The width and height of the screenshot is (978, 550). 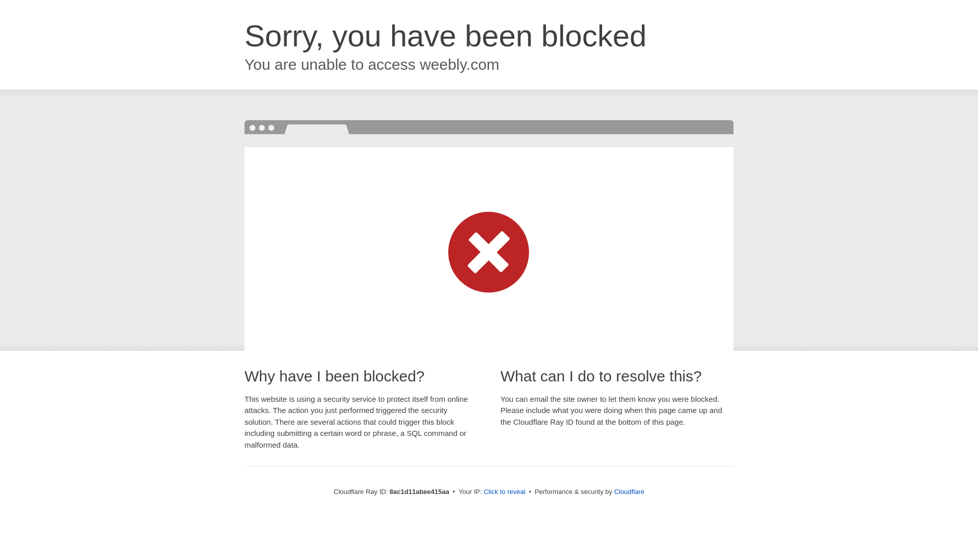 What do you see at coordinates (629, 491) in the screenshot?
I see `Cloudflare` at bounding box center [629, 491].